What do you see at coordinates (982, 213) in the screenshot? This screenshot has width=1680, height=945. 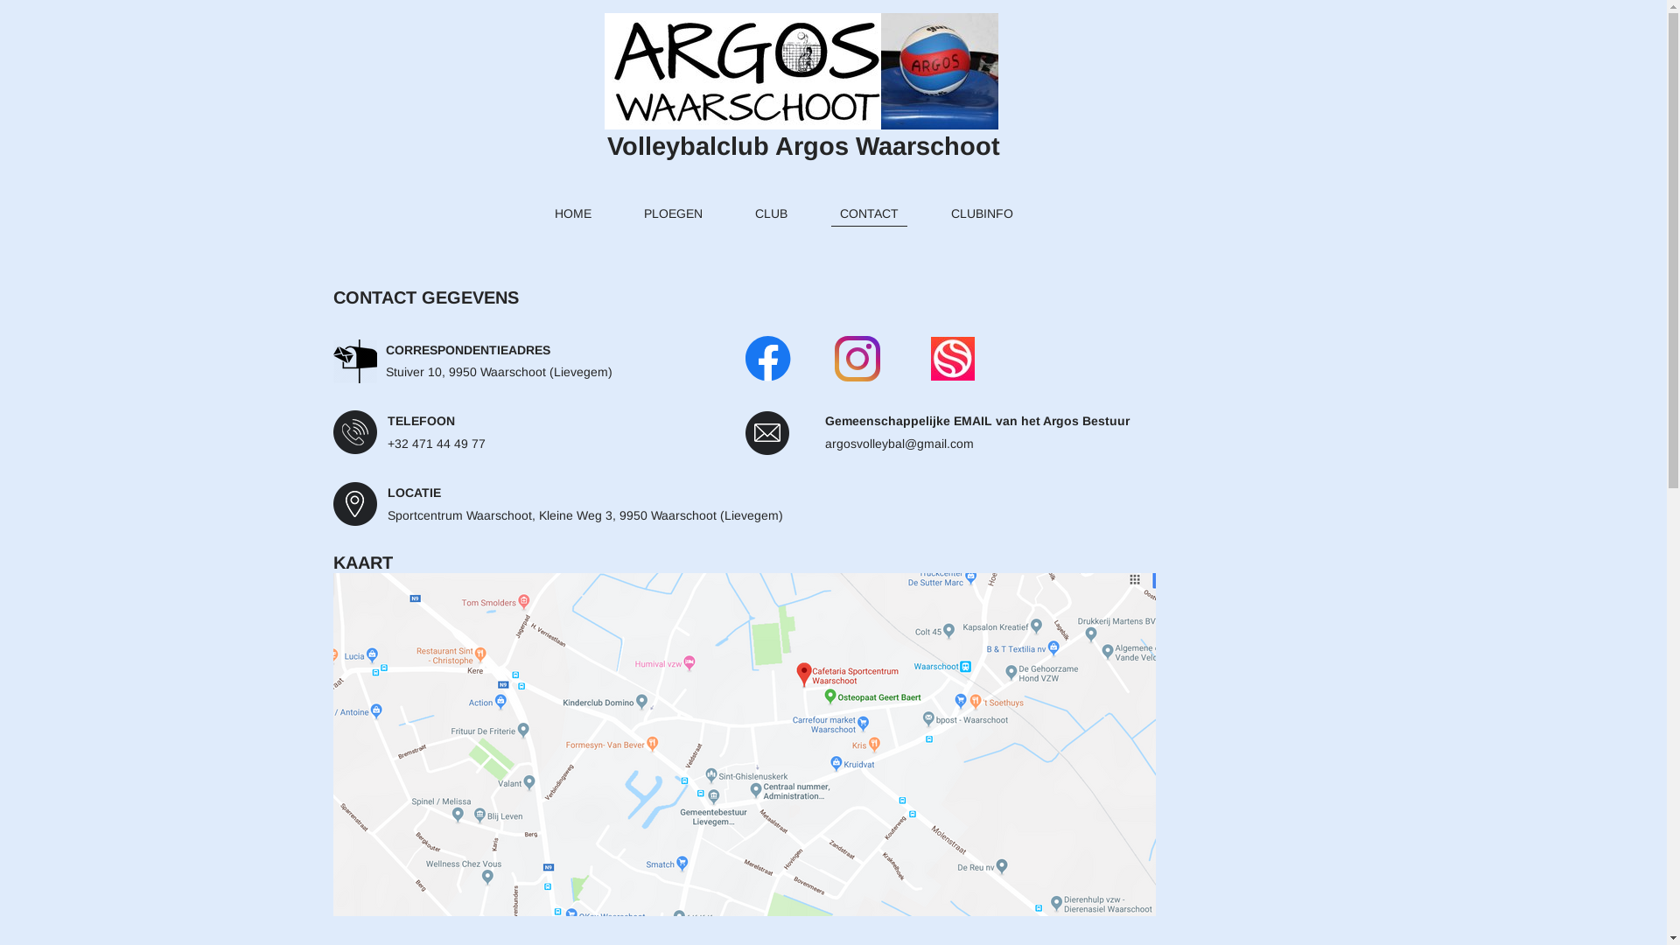 I see `CLUBINFO` at bounding box center [982, 213].